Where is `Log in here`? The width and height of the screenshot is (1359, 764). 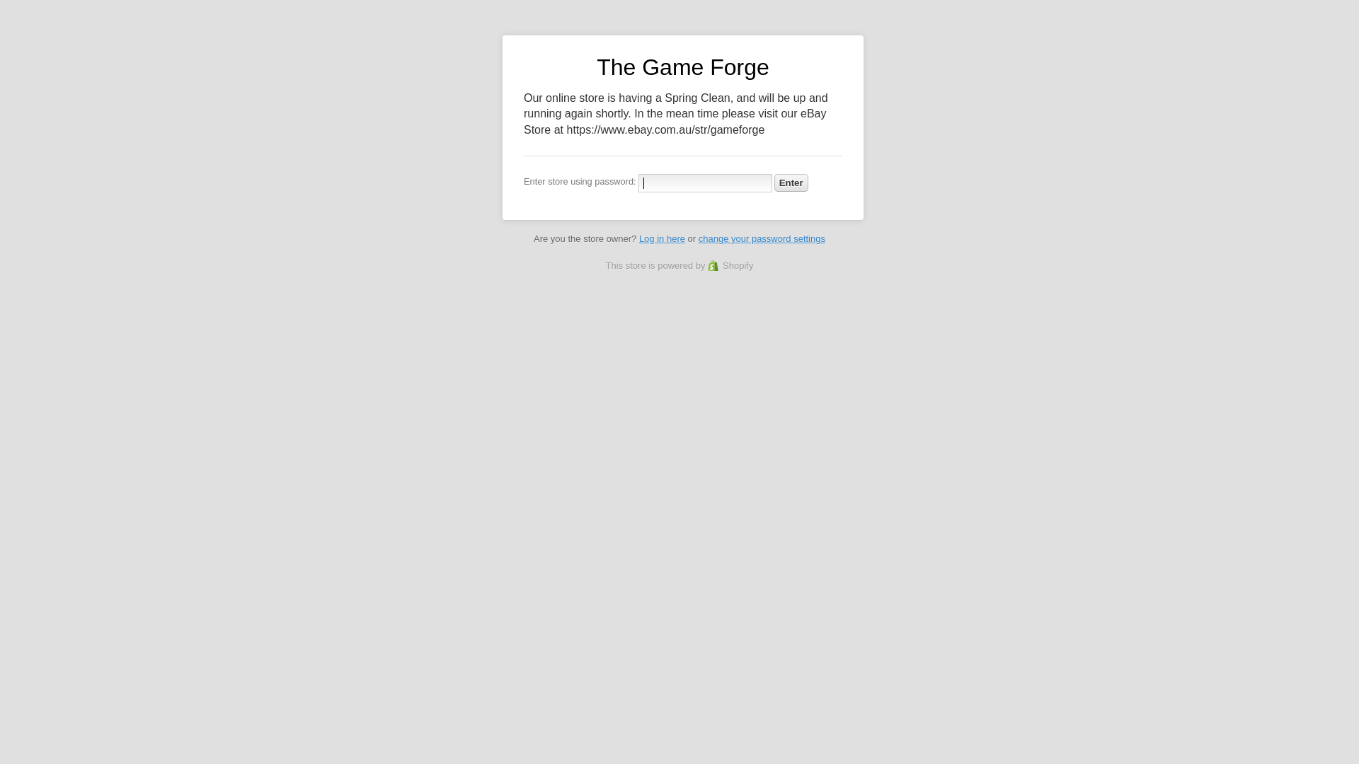
Log in here is located at coordinates (663, 239).